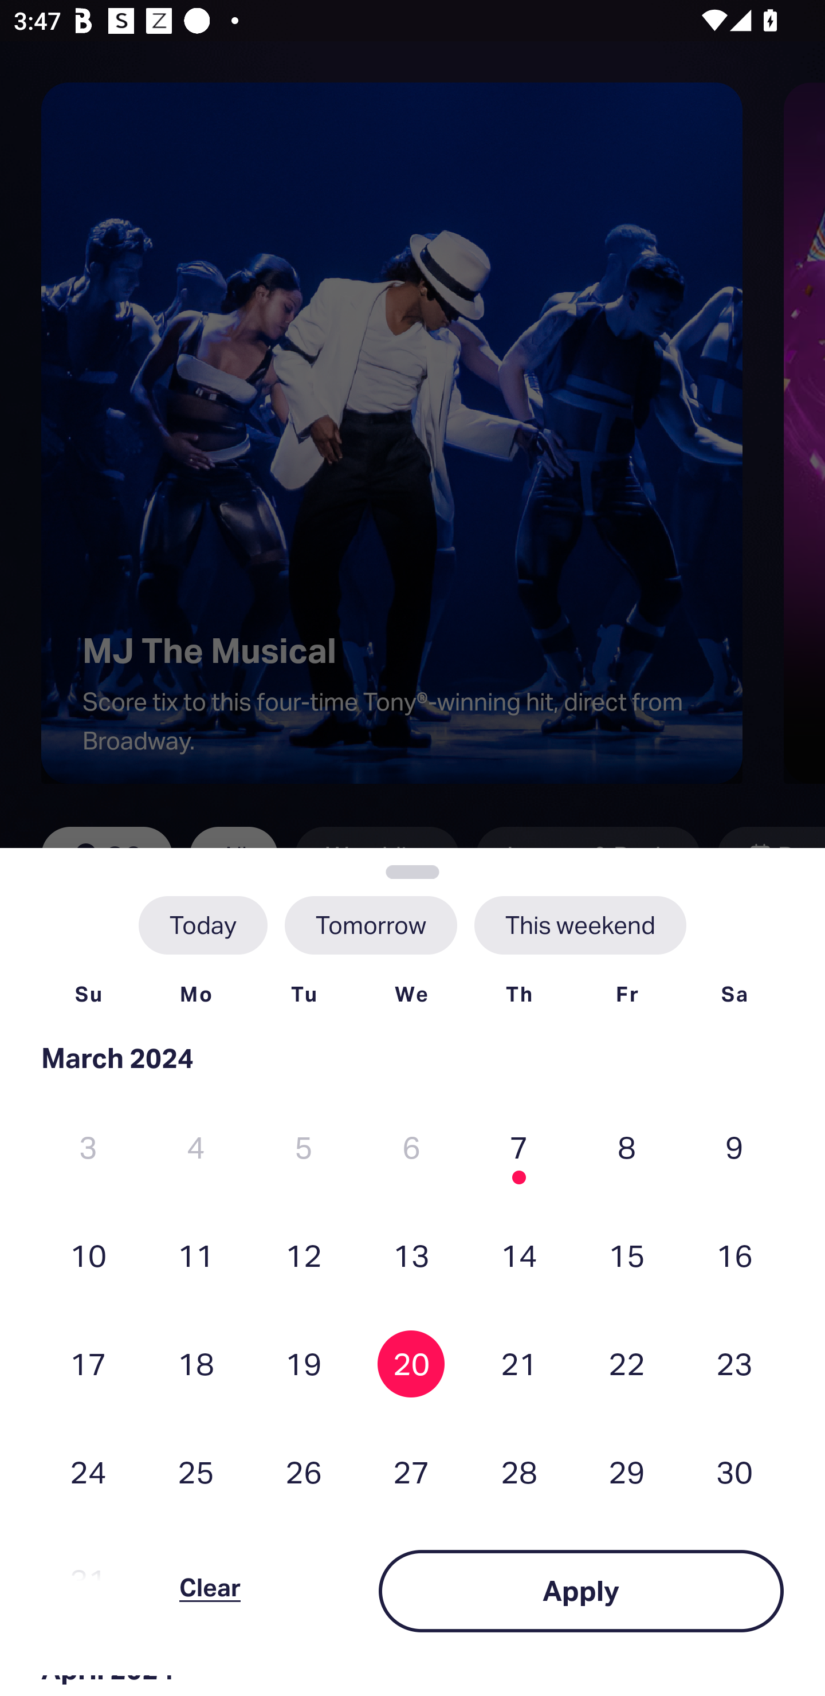 Image resolution: width=825 pixels, height=1696 pixels. What do you see at coordinates (304, 1363) in the screenshot?
I see `19` at bounding box center [304, 1363].